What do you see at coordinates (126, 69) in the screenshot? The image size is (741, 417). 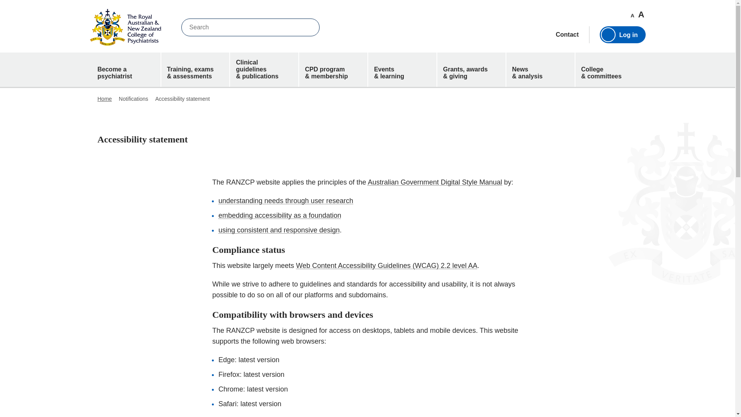 I see `Become a psychiatrist` at bounding box center [126, 69].